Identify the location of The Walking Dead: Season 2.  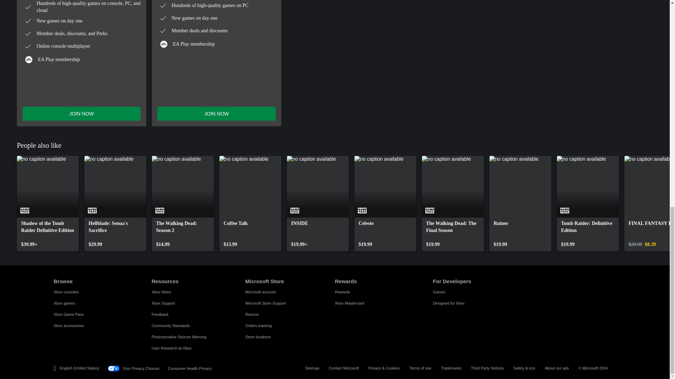
(183, 204).